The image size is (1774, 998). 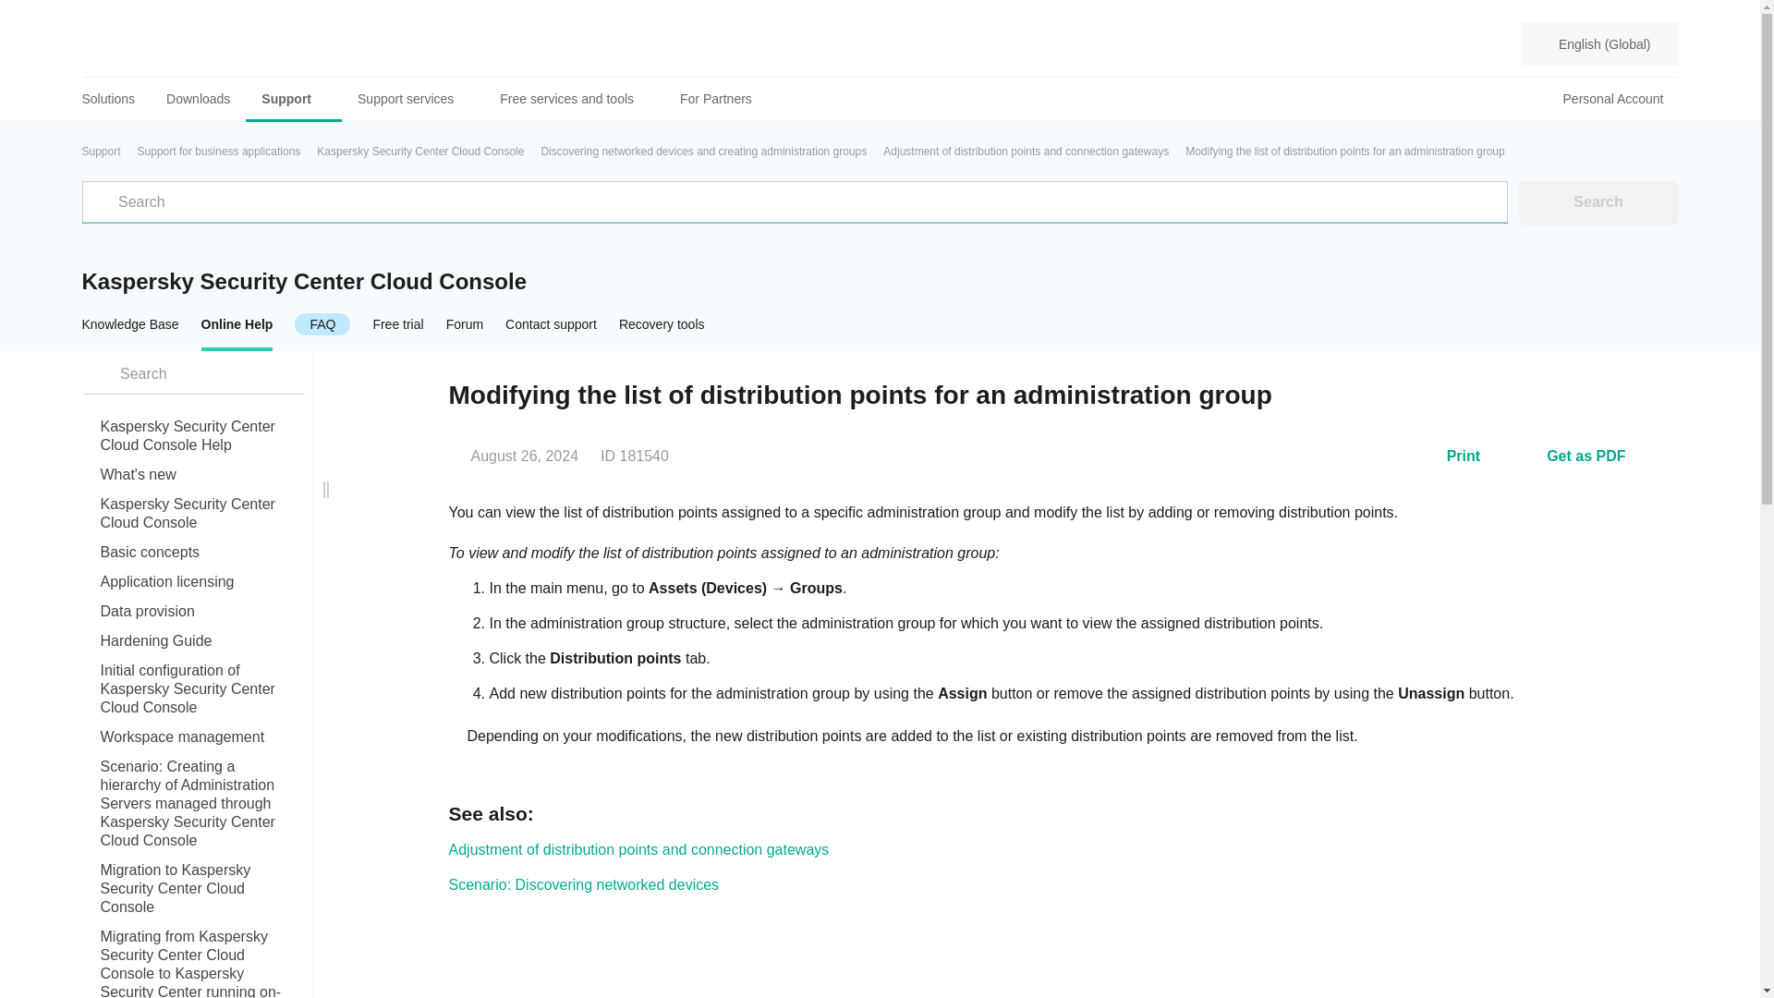 I want to click on Support, so click(x=294, y=99).